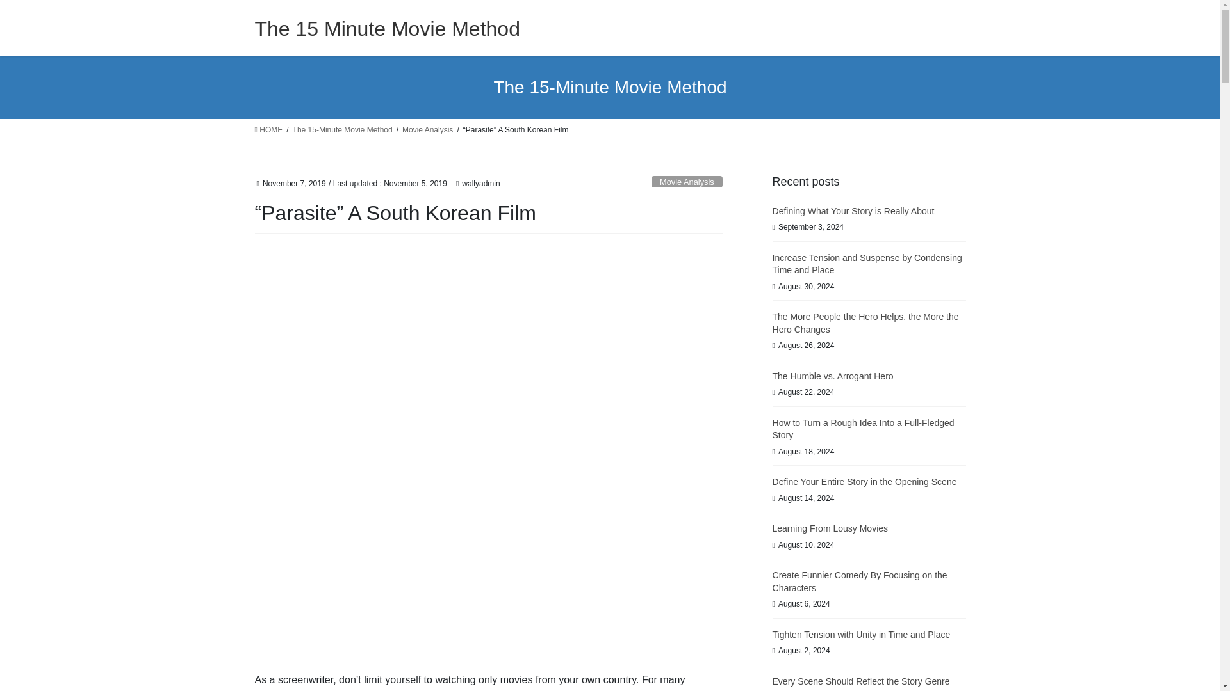 The height and width of the screenshot is (691, 1230). What do you see at coordinates (865, 322) in the screenshot?
I see `The More People the Hero Helps, the More the Hero Changes` at bounding box center [865, 322].